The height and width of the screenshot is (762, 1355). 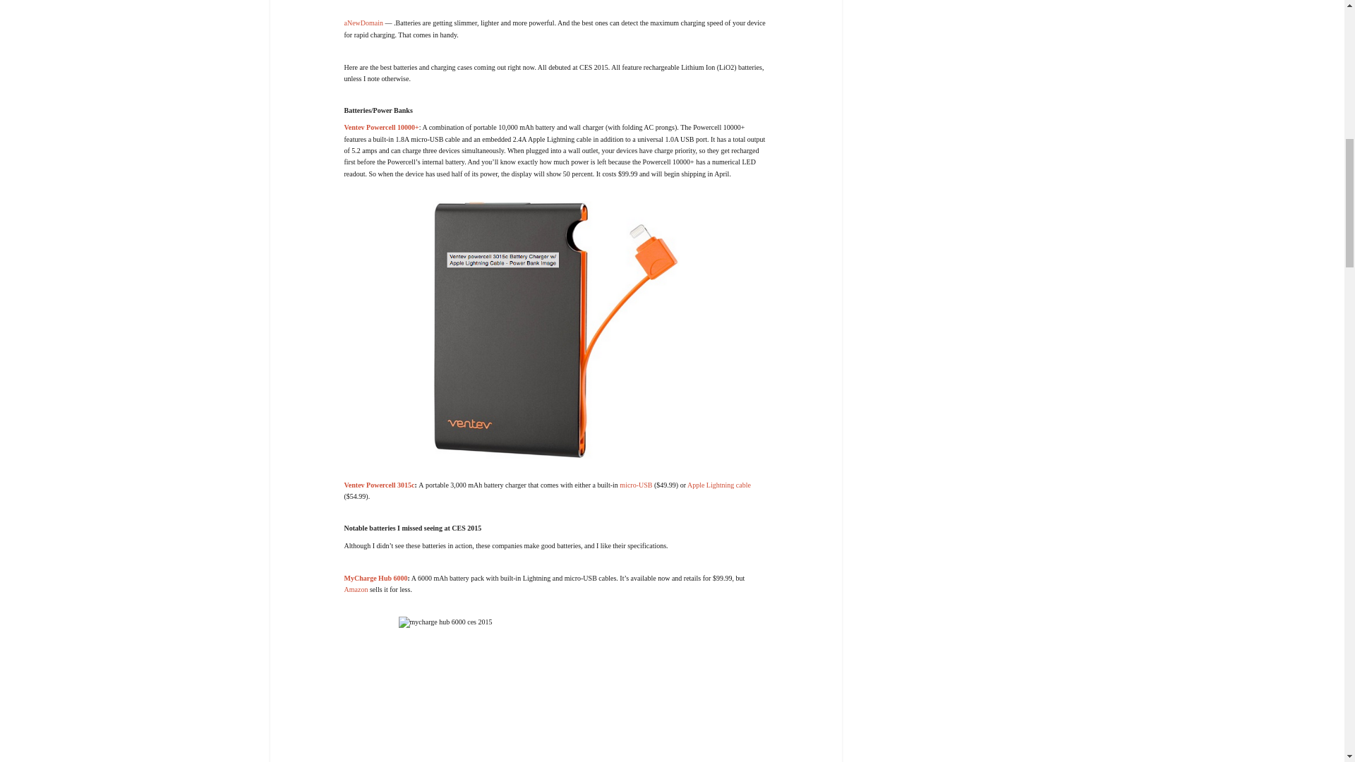 What do you see at coordinates (363, 23) in the screenshot?
I see `aNewDomain` at bounding box center [363, 23].